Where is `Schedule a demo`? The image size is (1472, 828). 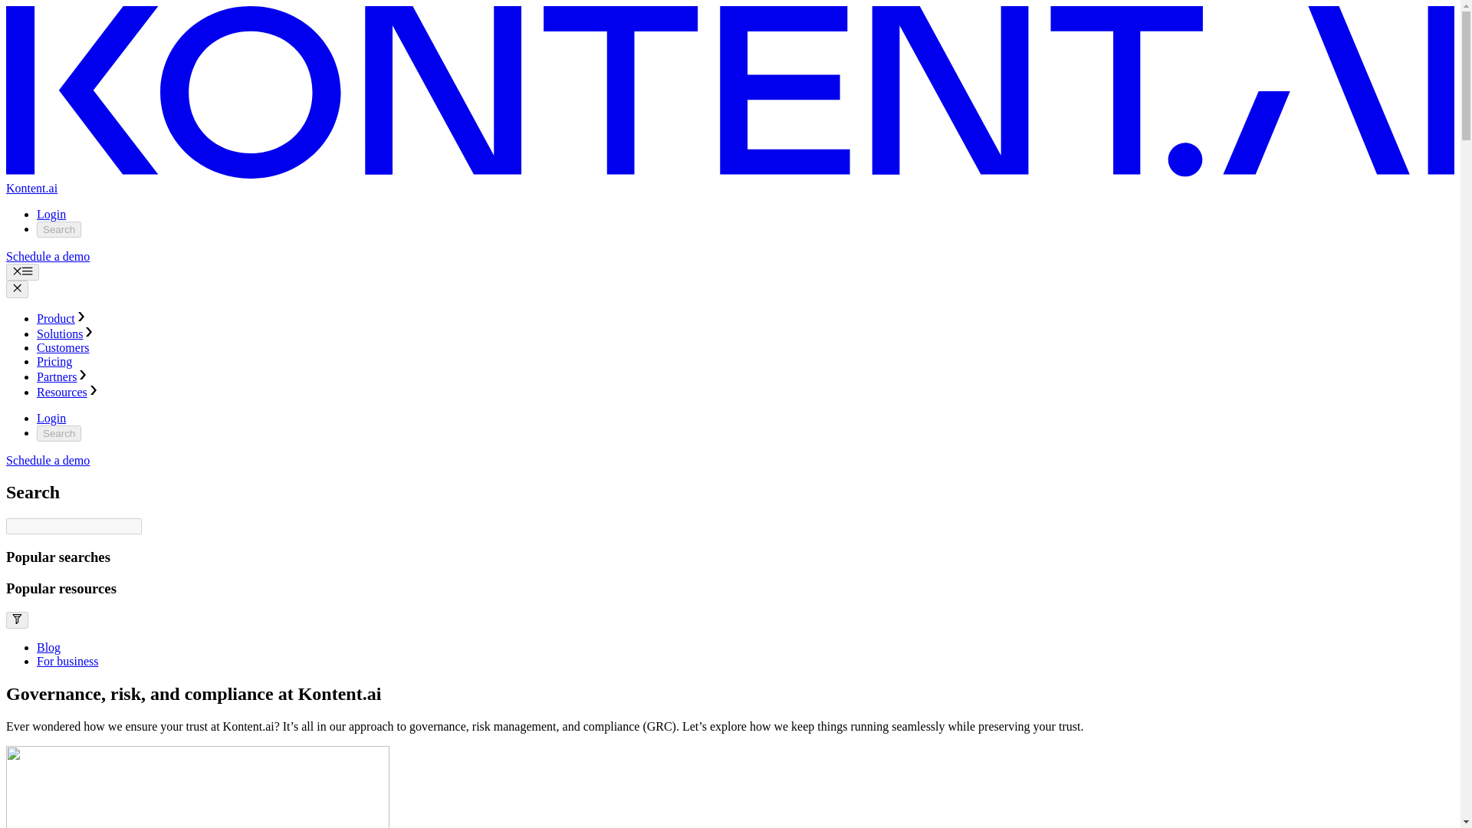
Schedule a demo is located at coordinates (48, 256).